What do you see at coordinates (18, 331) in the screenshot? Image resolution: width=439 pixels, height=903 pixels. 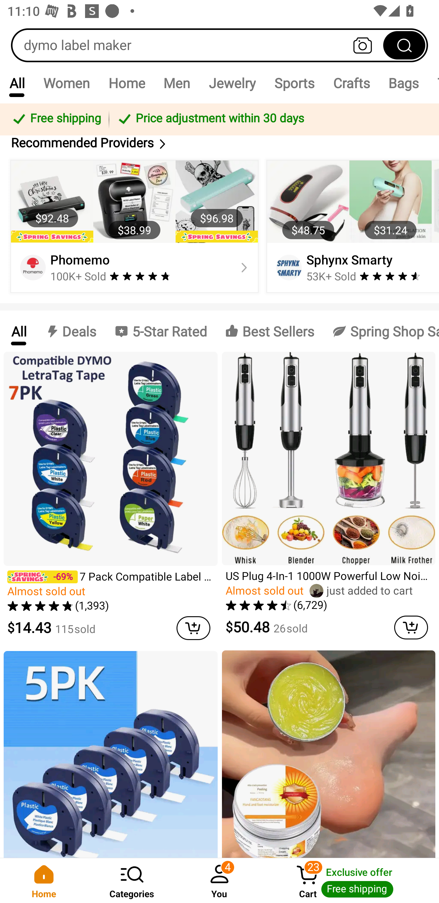 I see `All` at bounding box center [18, 331].